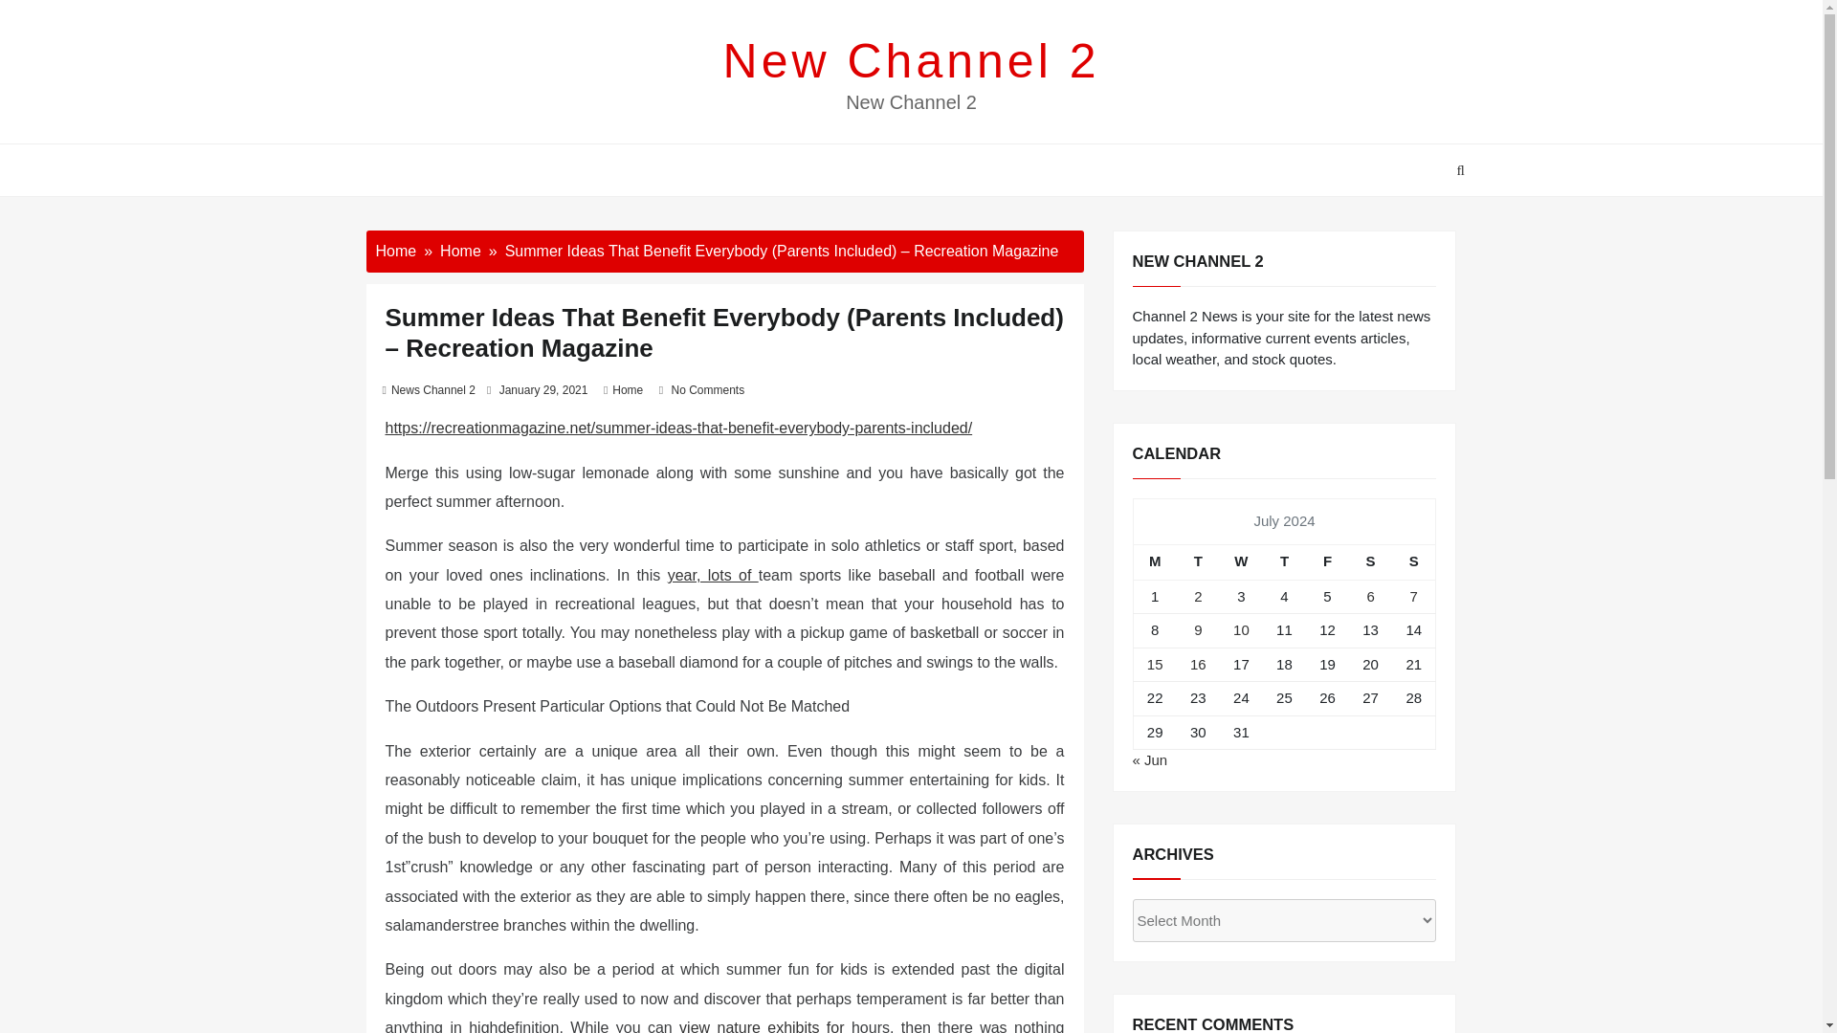  What do you see at coordinates (628, 389) in the screenshot?
I see `Home` at bounding box center [628, 389].